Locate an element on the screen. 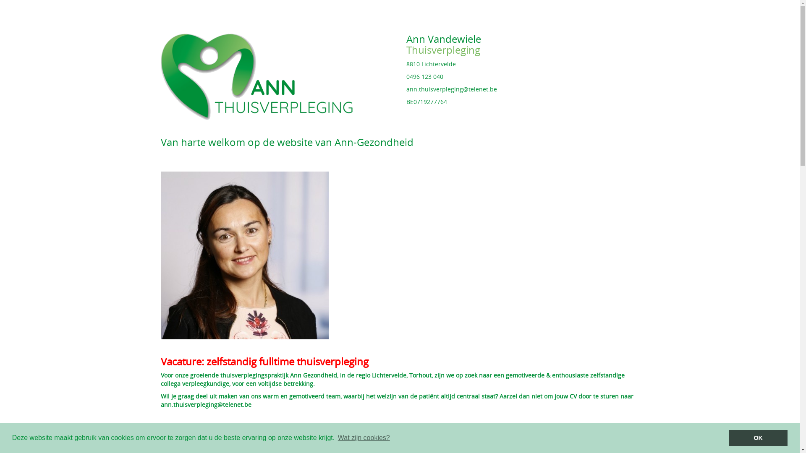 This screenshot has height=453, width=806. 0496 123 040 is located at coordinates (425, 76).